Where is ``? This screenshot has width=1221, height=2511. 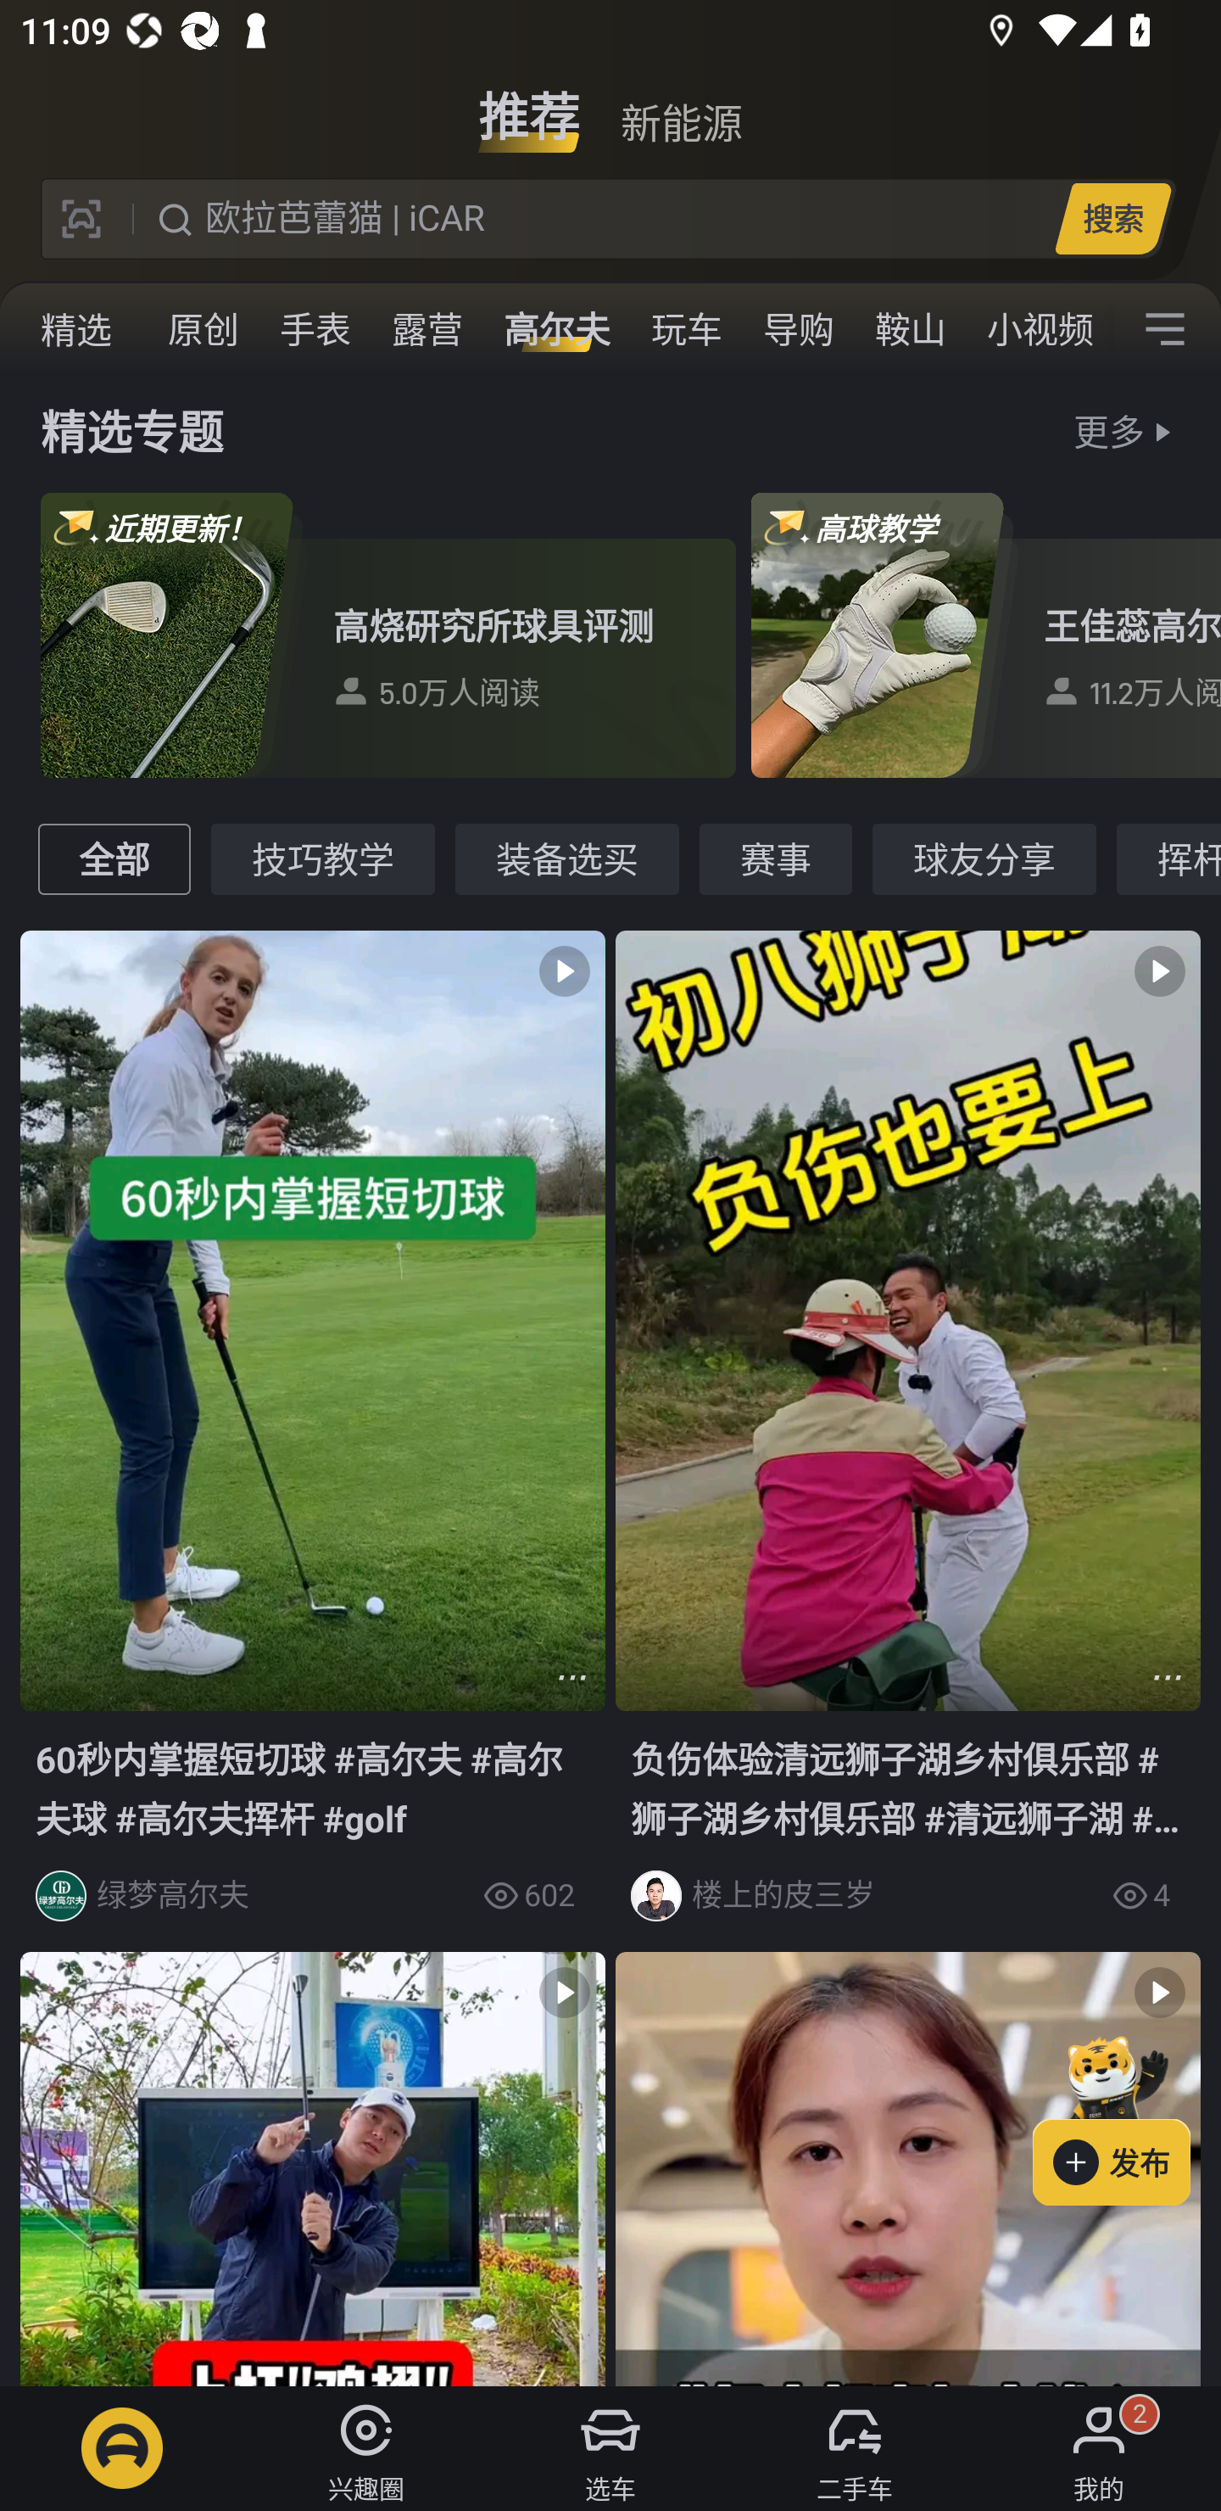
 is located at coordinates (571, 1677).